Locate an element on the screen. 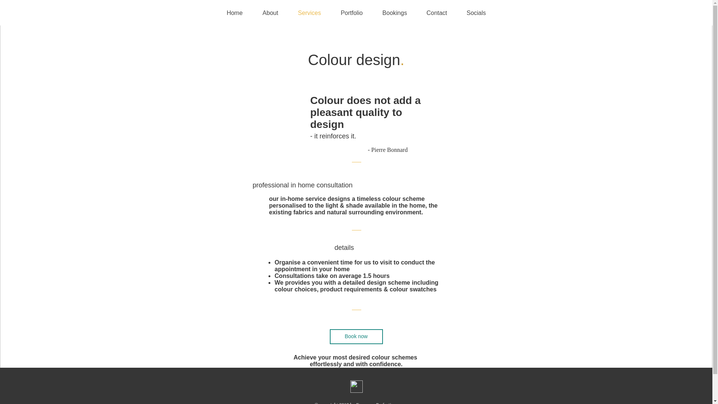  Services is located at coordinates (309, 13).